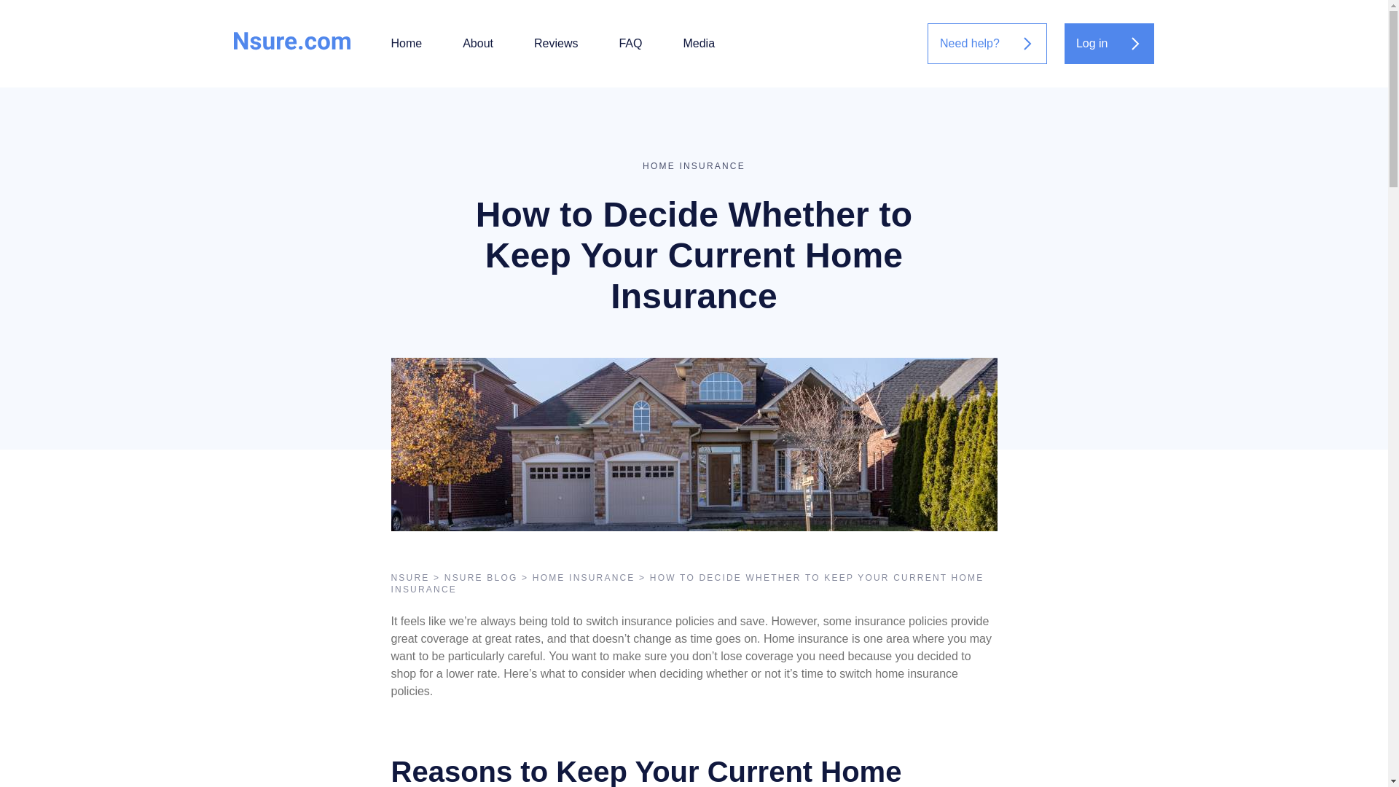 The width and height of the screenshot is (1399, 787). What do you see at coordinates (406, 44) in the screenshot?
I see `Home` at bounding box center [406, 44].